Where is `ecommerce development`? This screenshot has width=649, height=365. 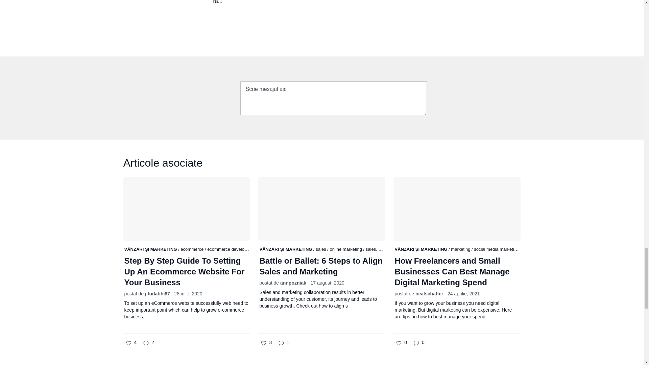
ecommerce development is located at coordinates (232, 249).